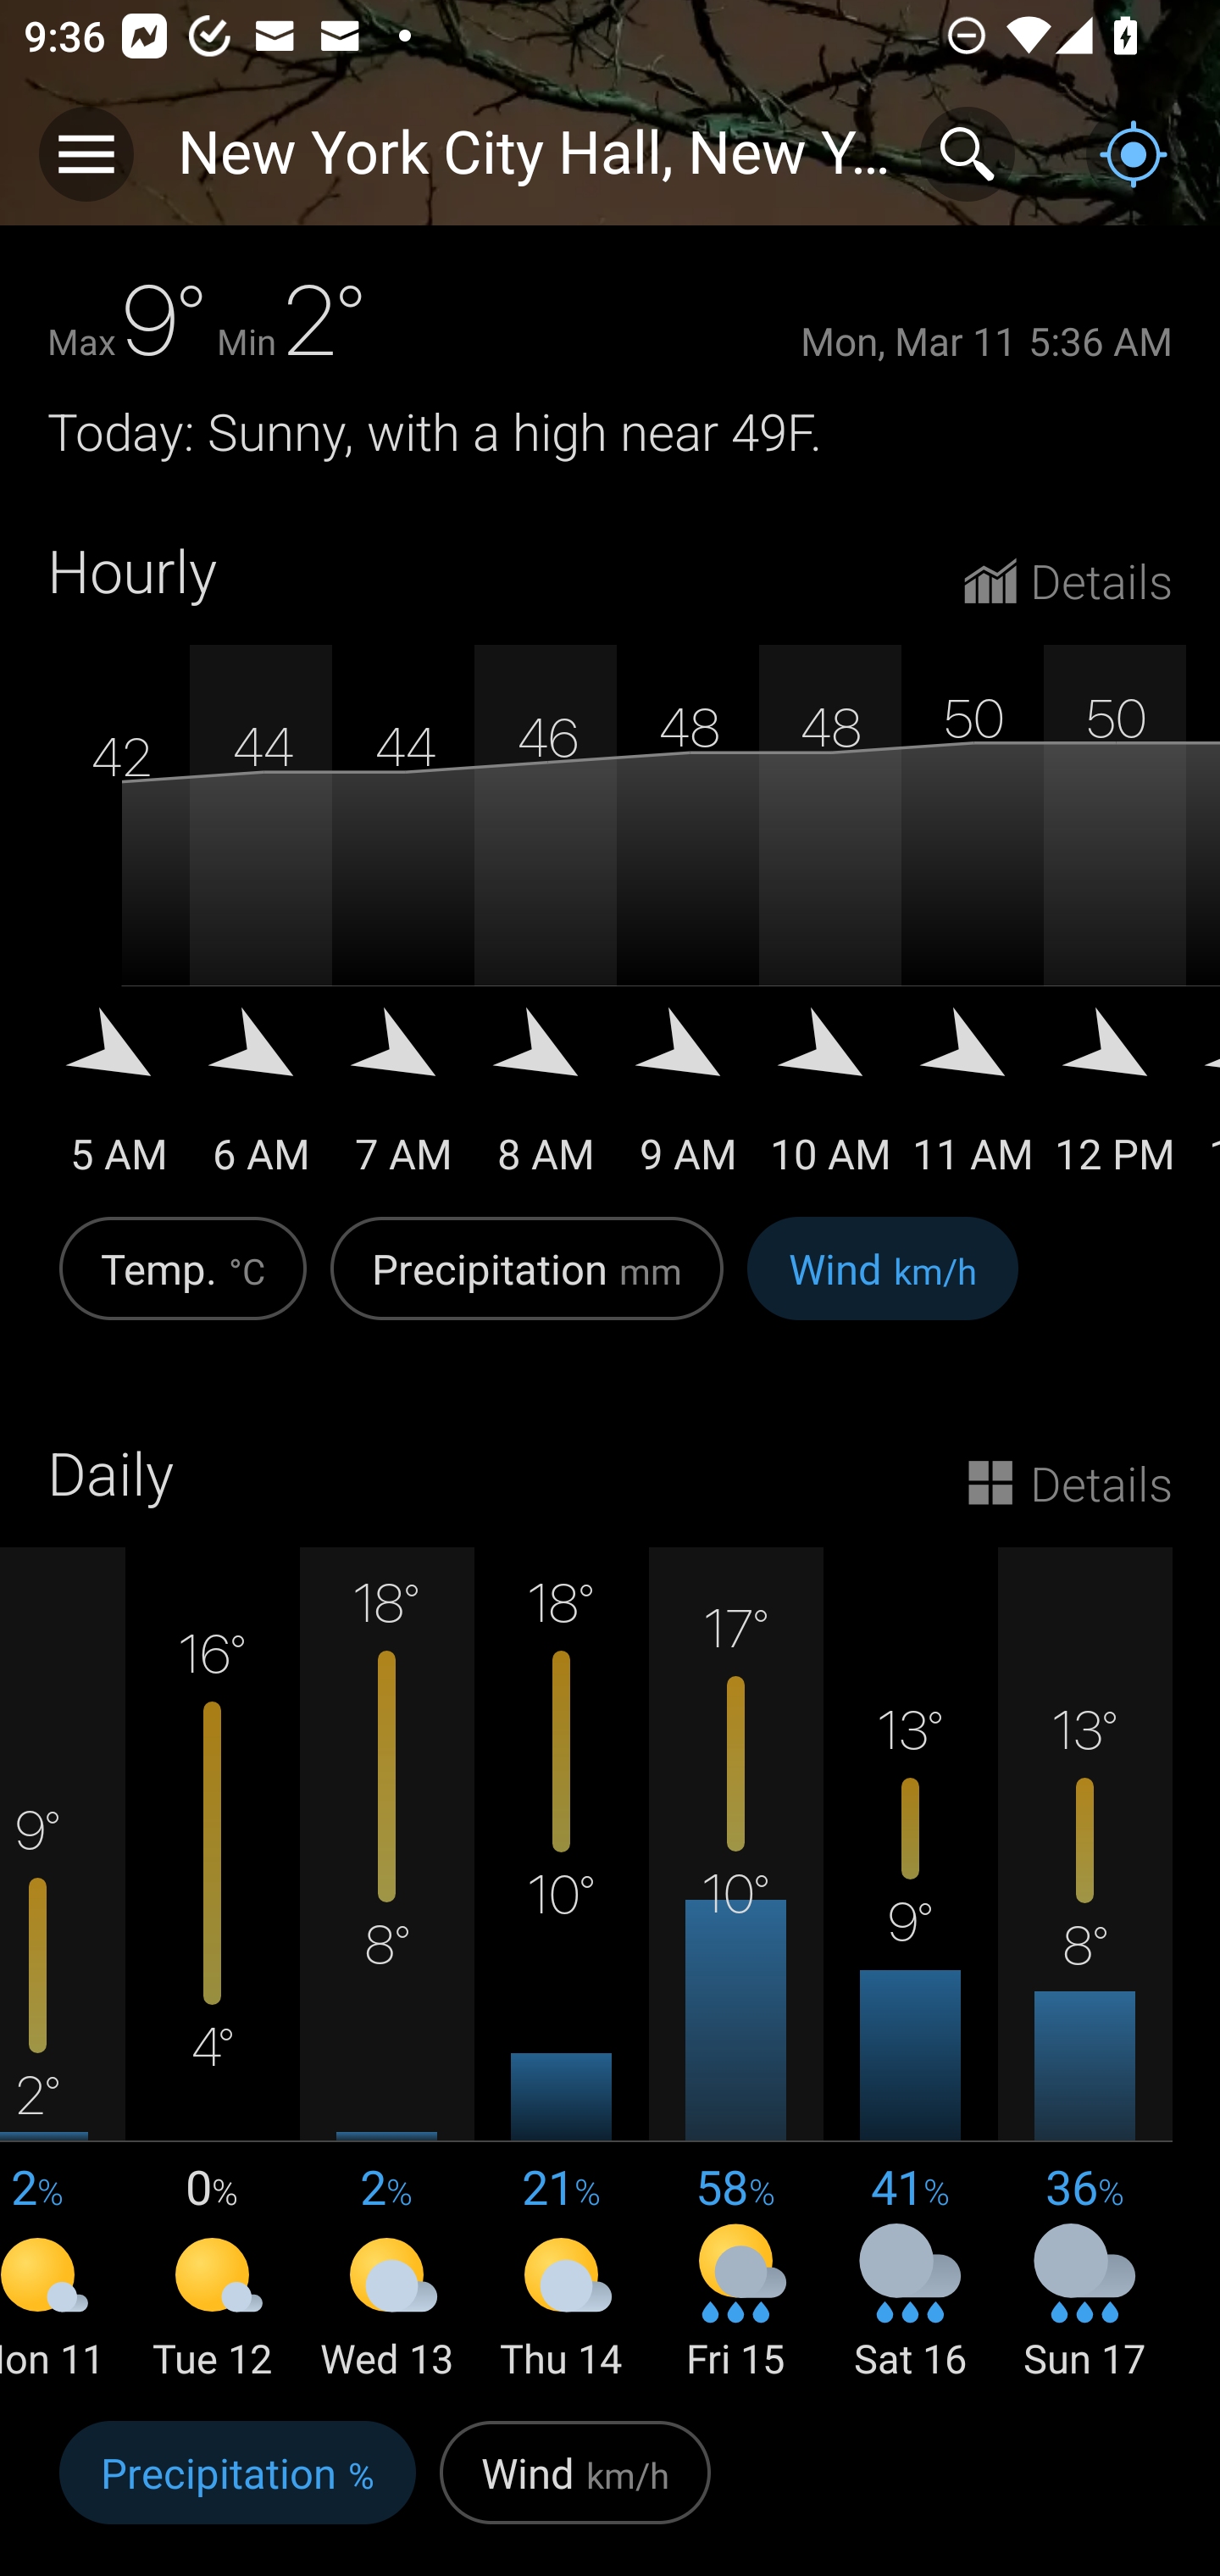 The width and height of the screenshot is (1220, 2576). Describe the element at coordinates (403, 1102) in the screenshot. I see ` 7 AM` at that location.